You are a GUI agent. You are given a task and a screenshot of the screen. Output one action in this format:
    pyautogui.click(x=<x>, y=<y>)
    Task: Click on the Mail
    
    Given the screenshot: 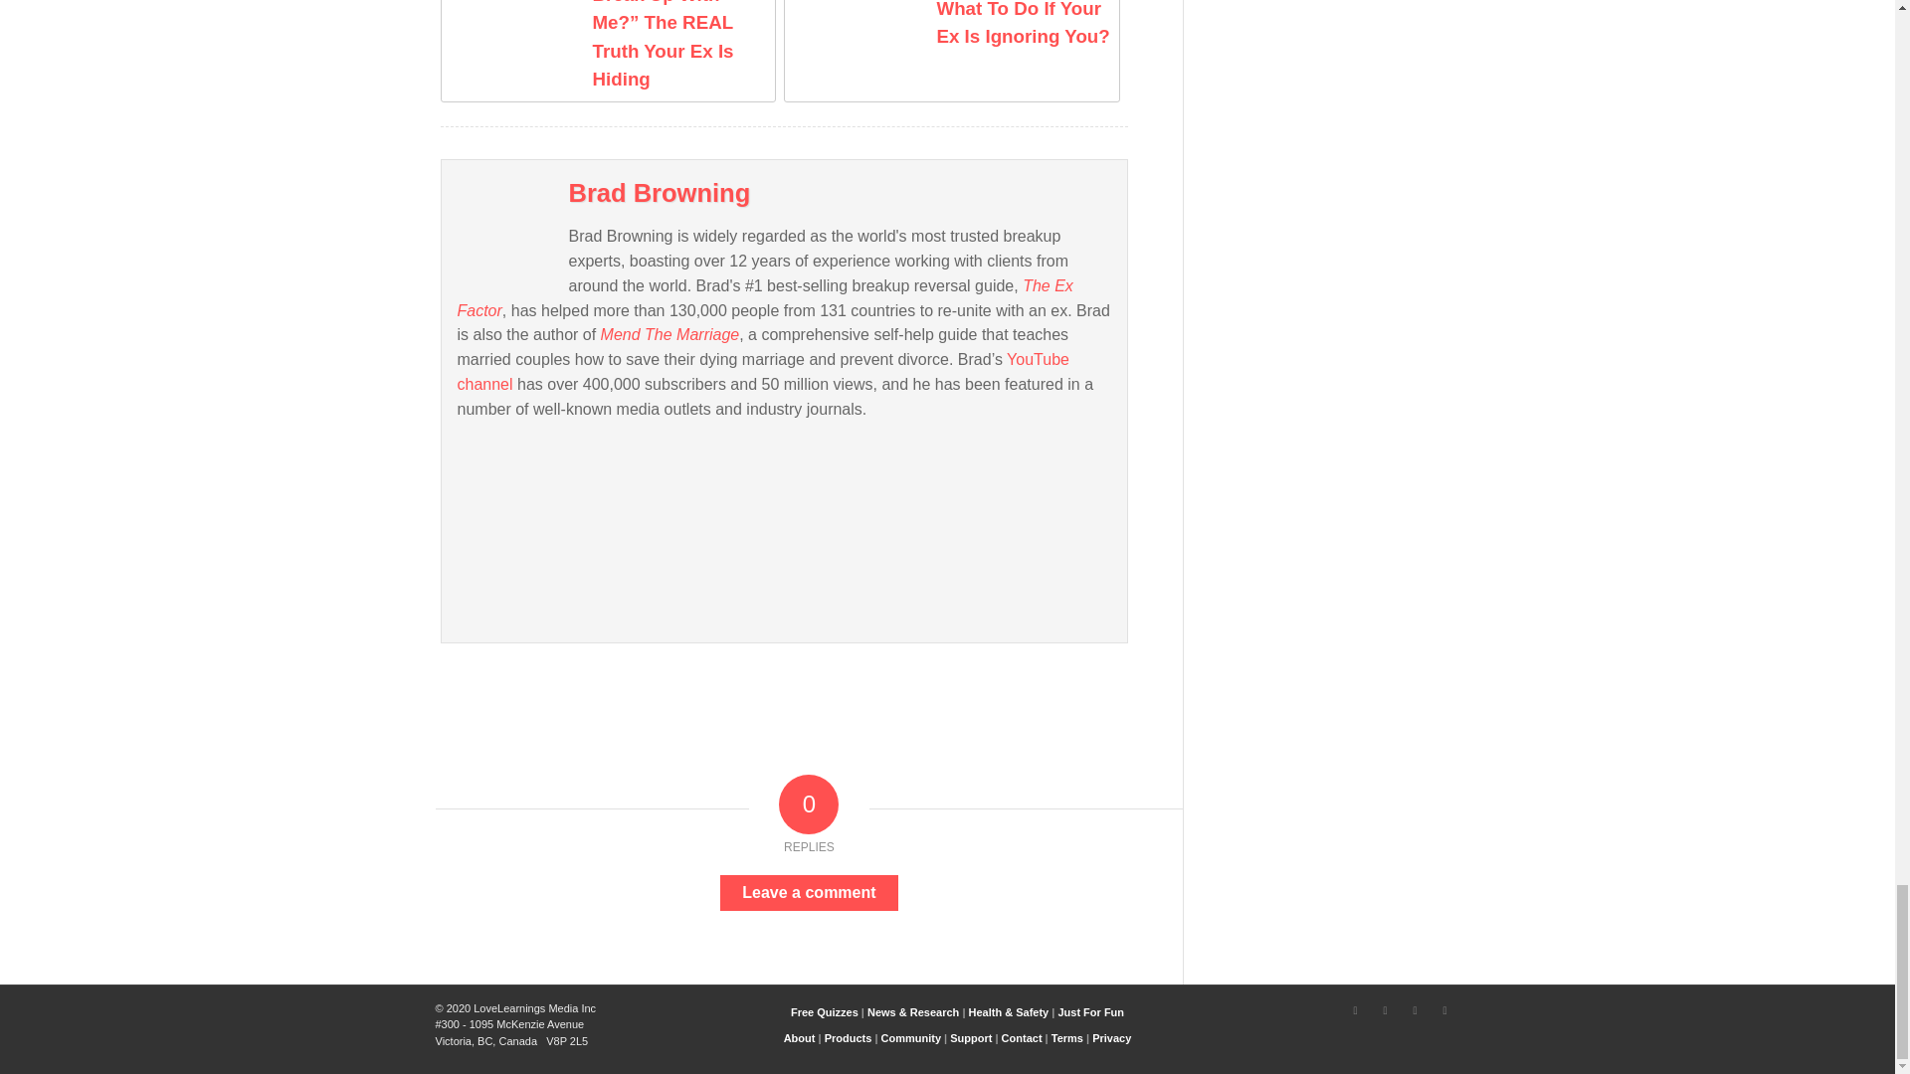 What is the action you would take?
    pyautogui.click(x=1445, y=1010)
    